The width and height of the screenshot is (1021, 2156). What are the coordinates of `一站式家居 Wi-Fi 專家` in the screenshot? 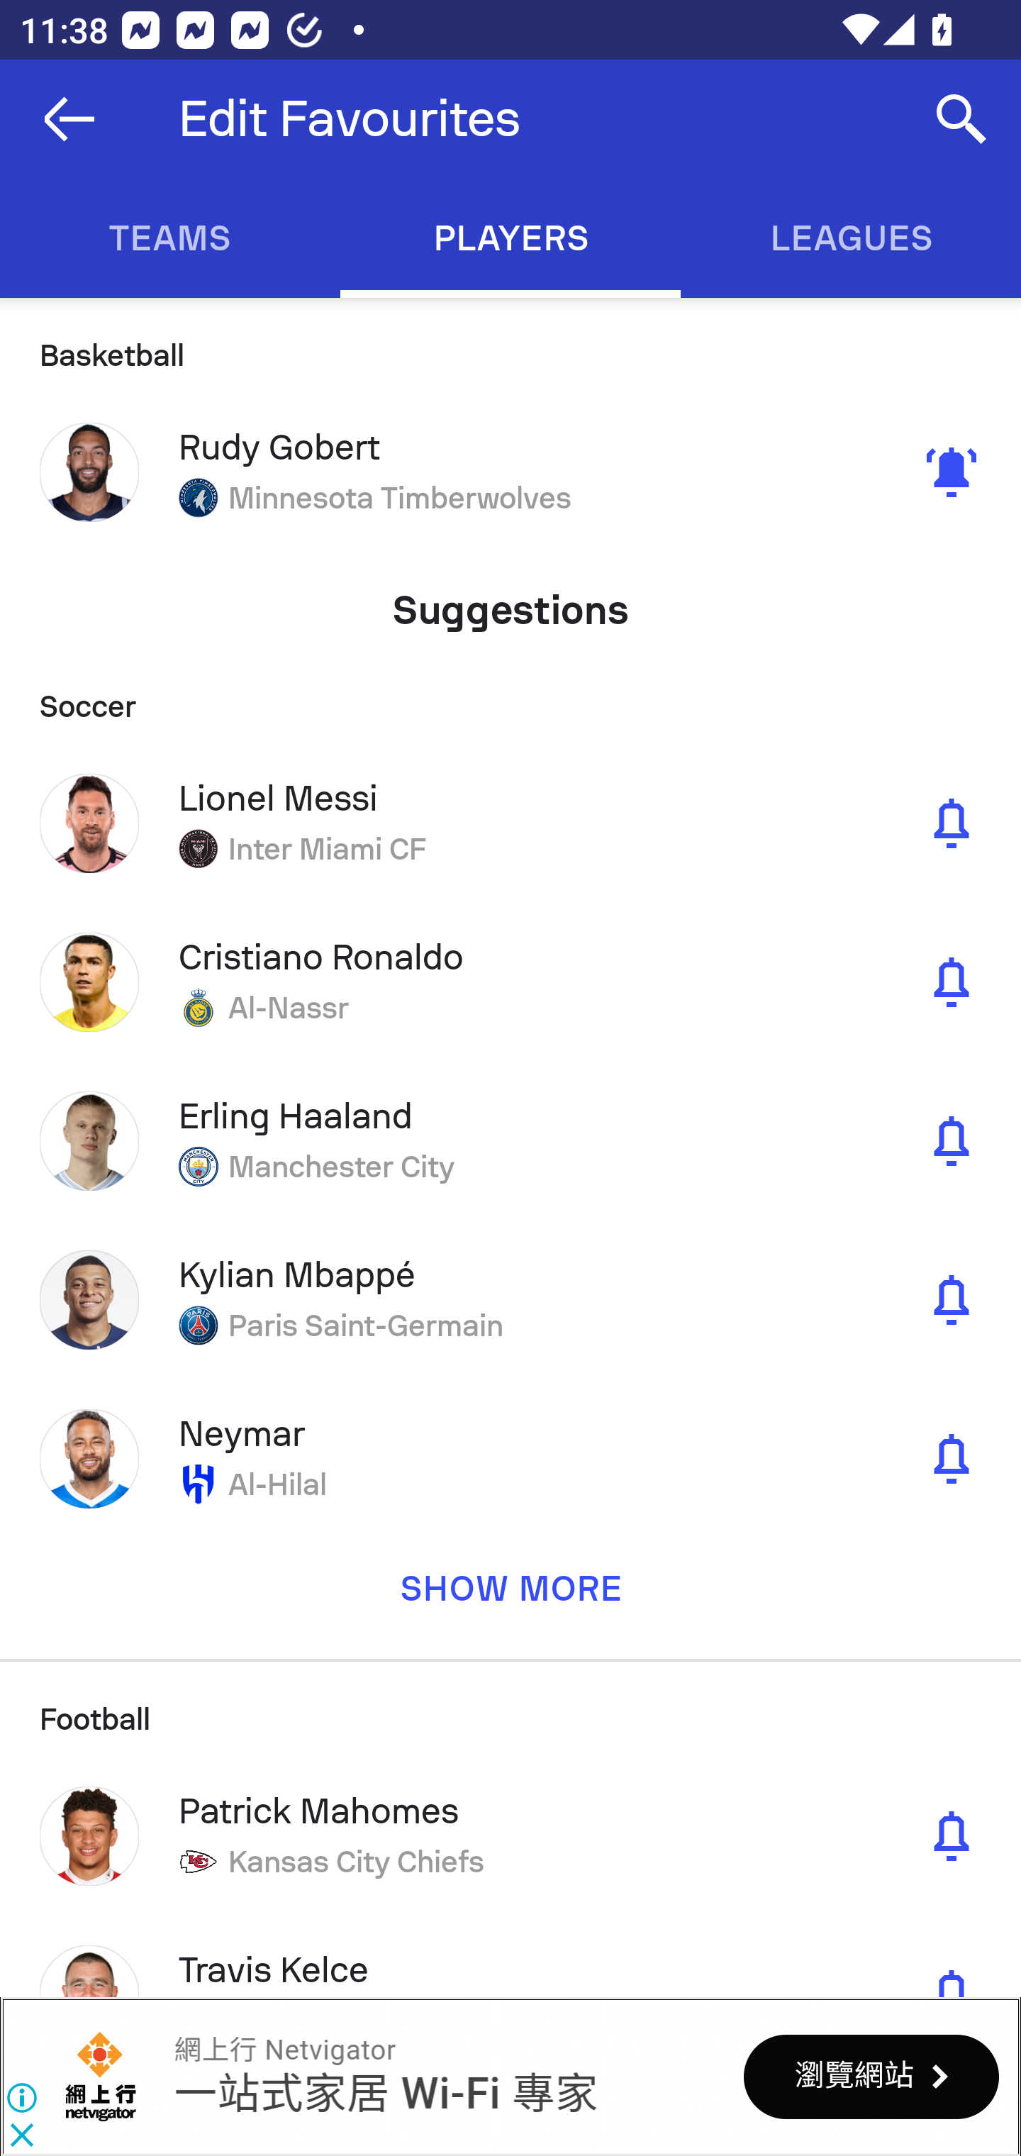 It's located at (384, 2094).